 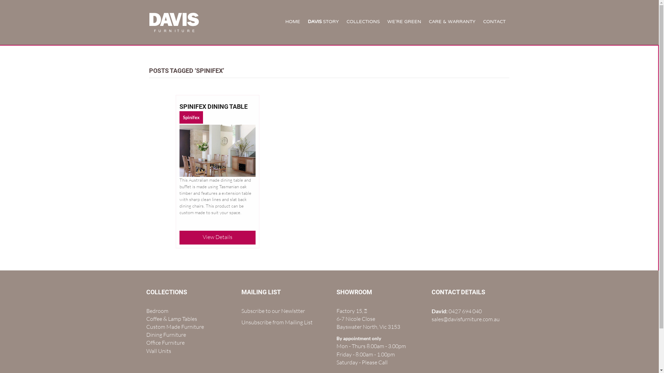 What do you see at coordinates (277, 322) in the screenshot?
I see `Unsubscribe from Mailing List` at bounding box center [277, 322].